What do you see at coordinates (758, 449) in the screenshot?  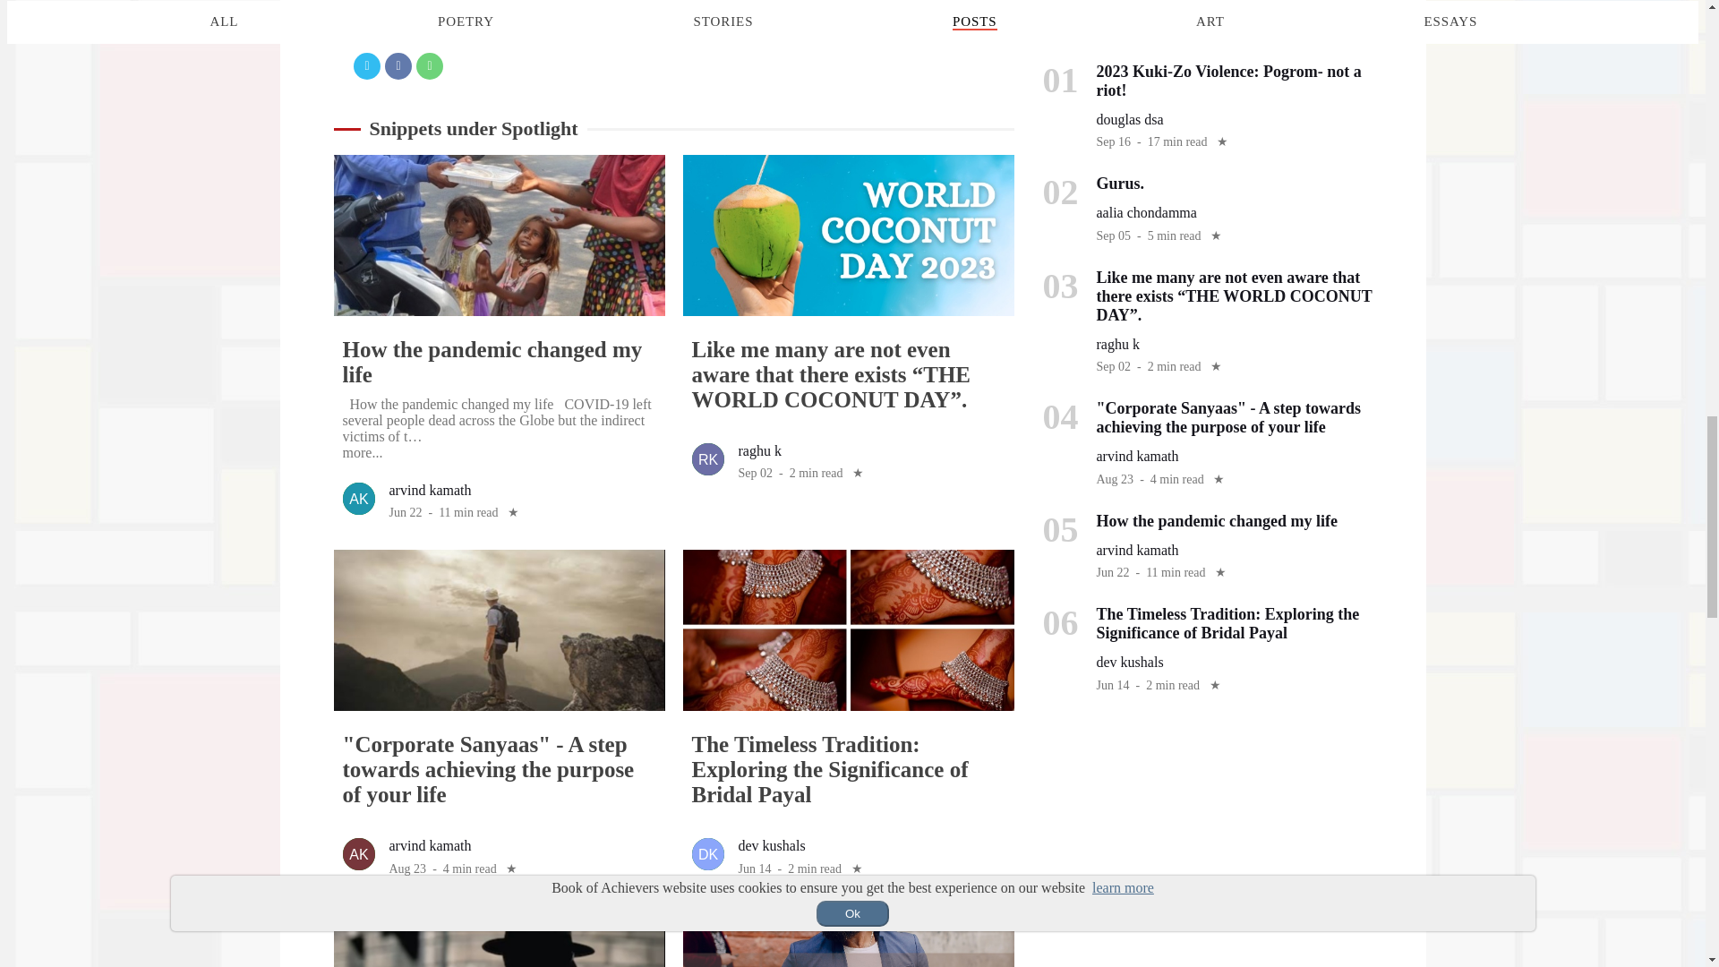 I see `Posts by raghu k` at bounding box center [758, 449].